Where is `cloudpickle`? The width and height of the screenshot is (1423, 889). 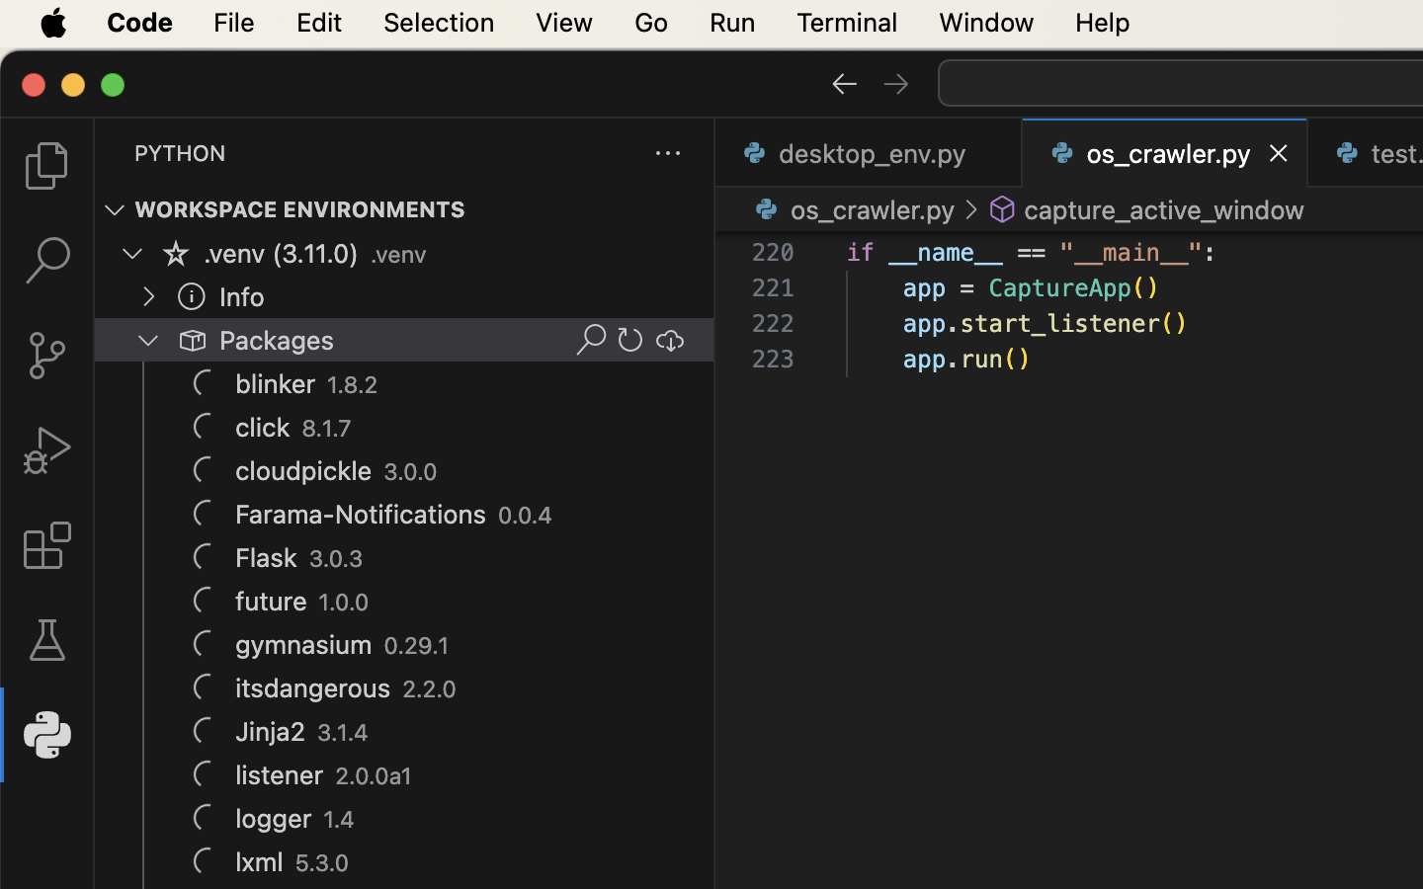
cloudpickle is located at coordinates (304, 470).